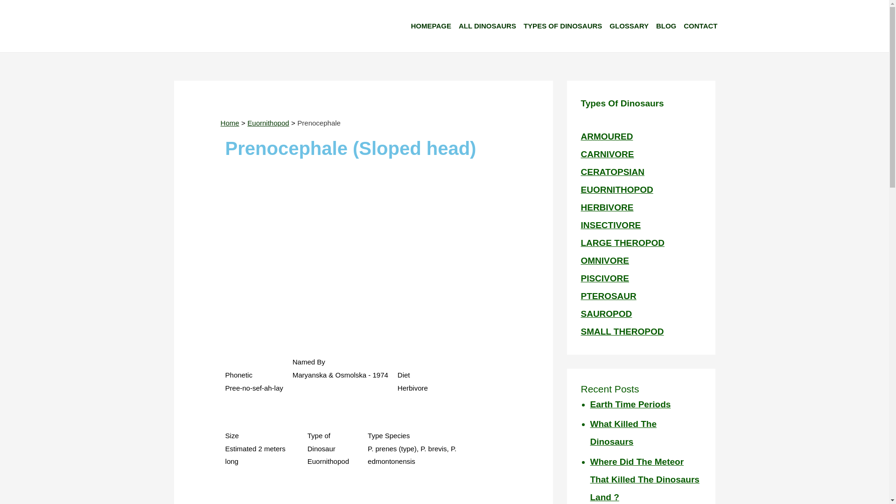  Describe the element at coordinates (434, 26) in the screenshot. I see `HOMEPAGE` at that location.